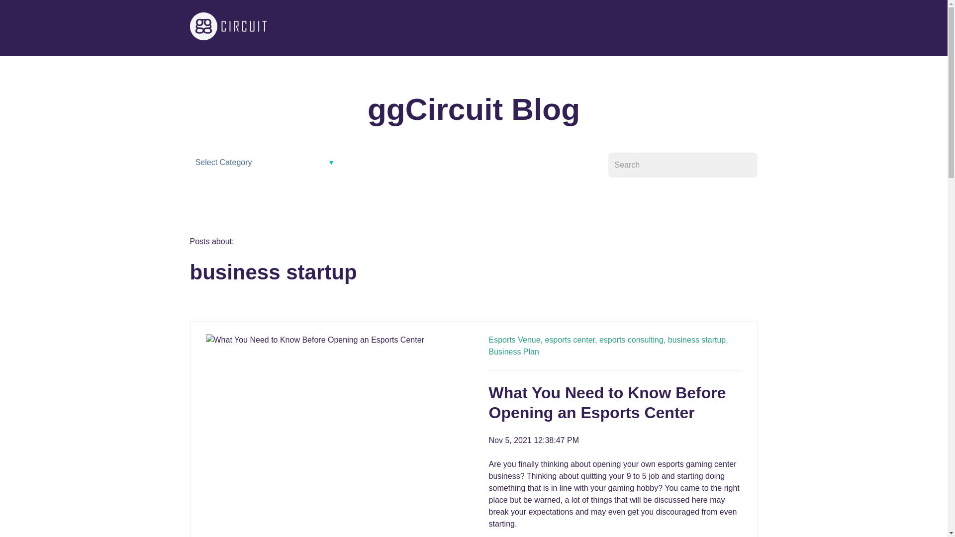 The height and width of the screenshot is (537, 955). What do you see at coordinates (607, 403) in the screenshot?
I see `What You Need to Know Before Opening an Esports Center` at bounding box center [607, 403].